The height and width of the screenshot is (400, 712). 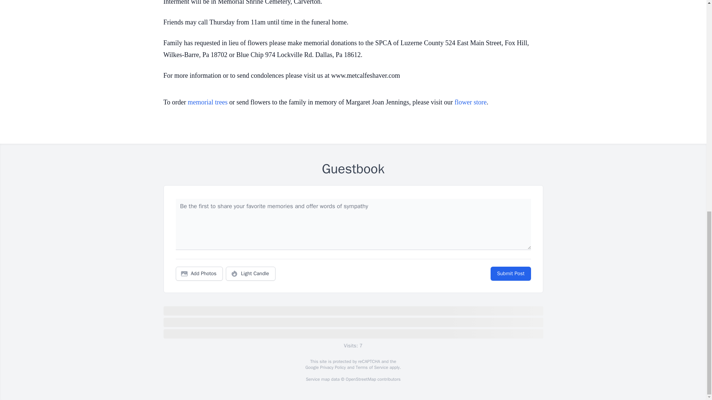 What do you see at coordinates (251, 274) in the screenshot?
I see `Light Candle` at bounding box center [251, 274].